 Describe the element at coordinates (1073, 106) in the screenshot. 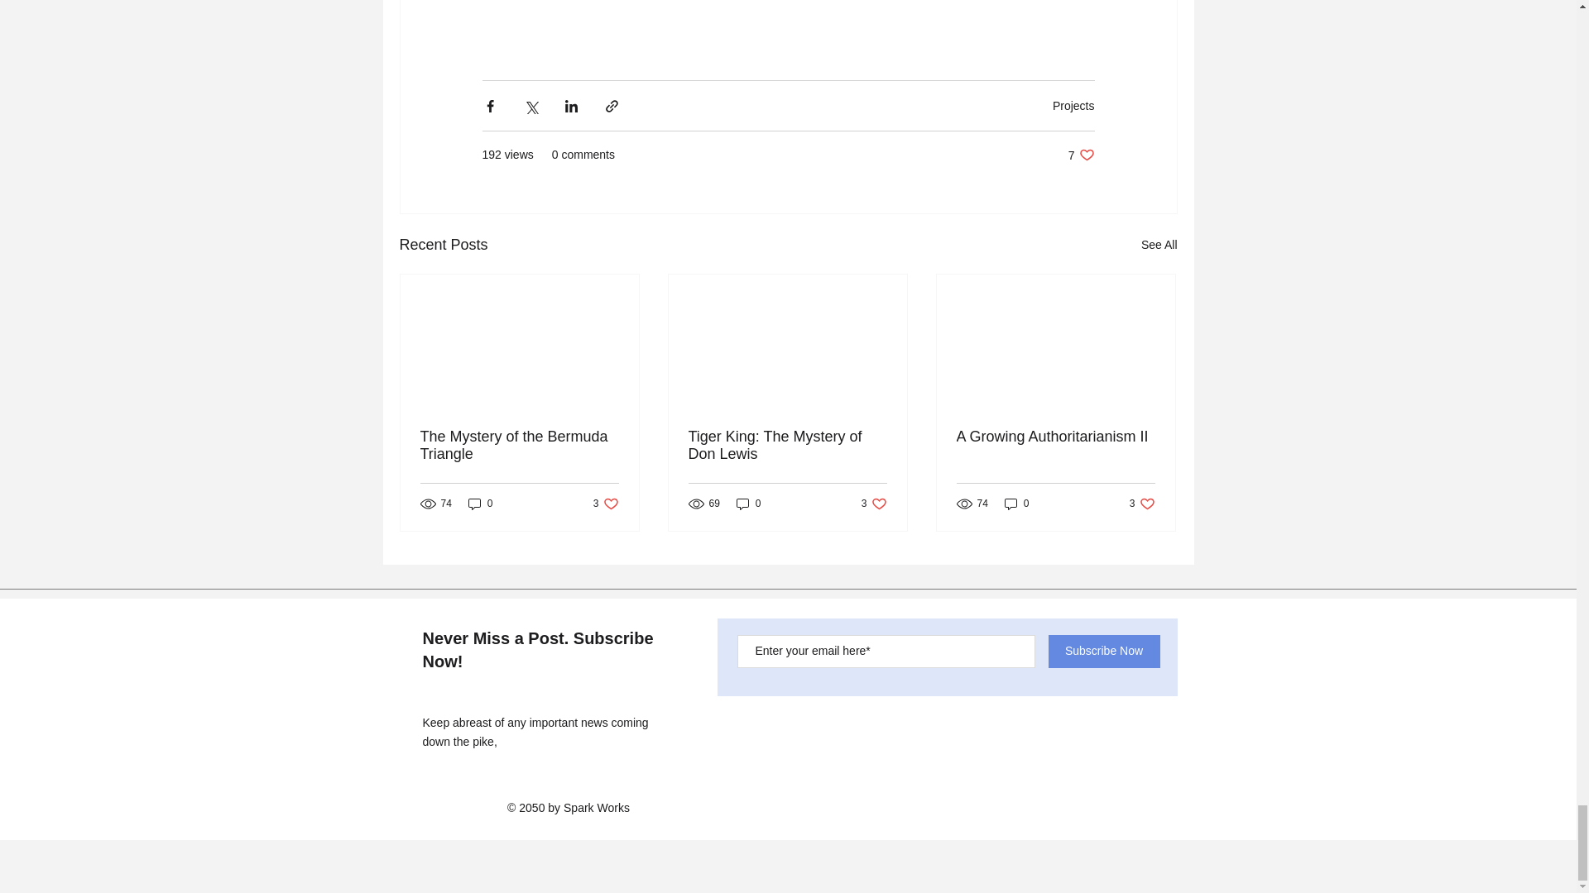

I see `0` at that location.